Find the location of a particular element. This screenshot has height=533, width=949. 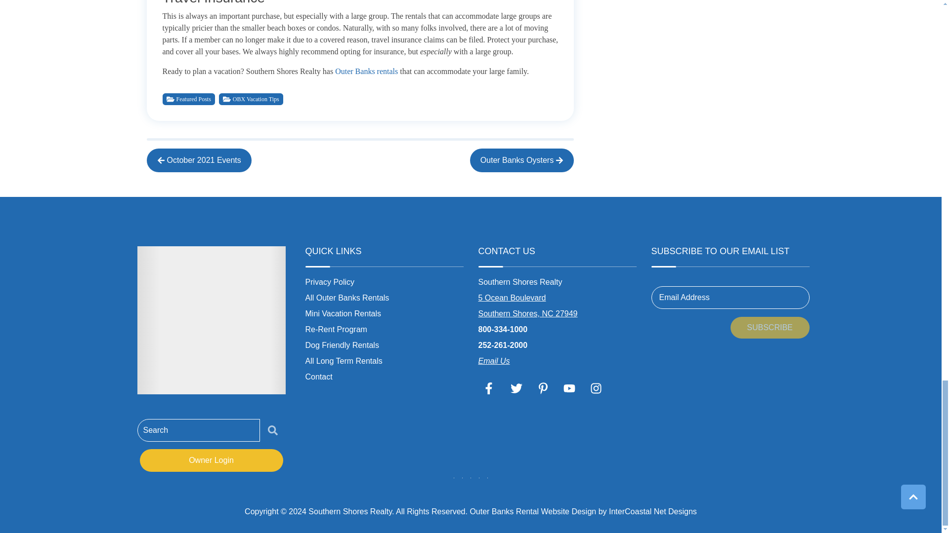

instagram is located at coordinates (596, 388).